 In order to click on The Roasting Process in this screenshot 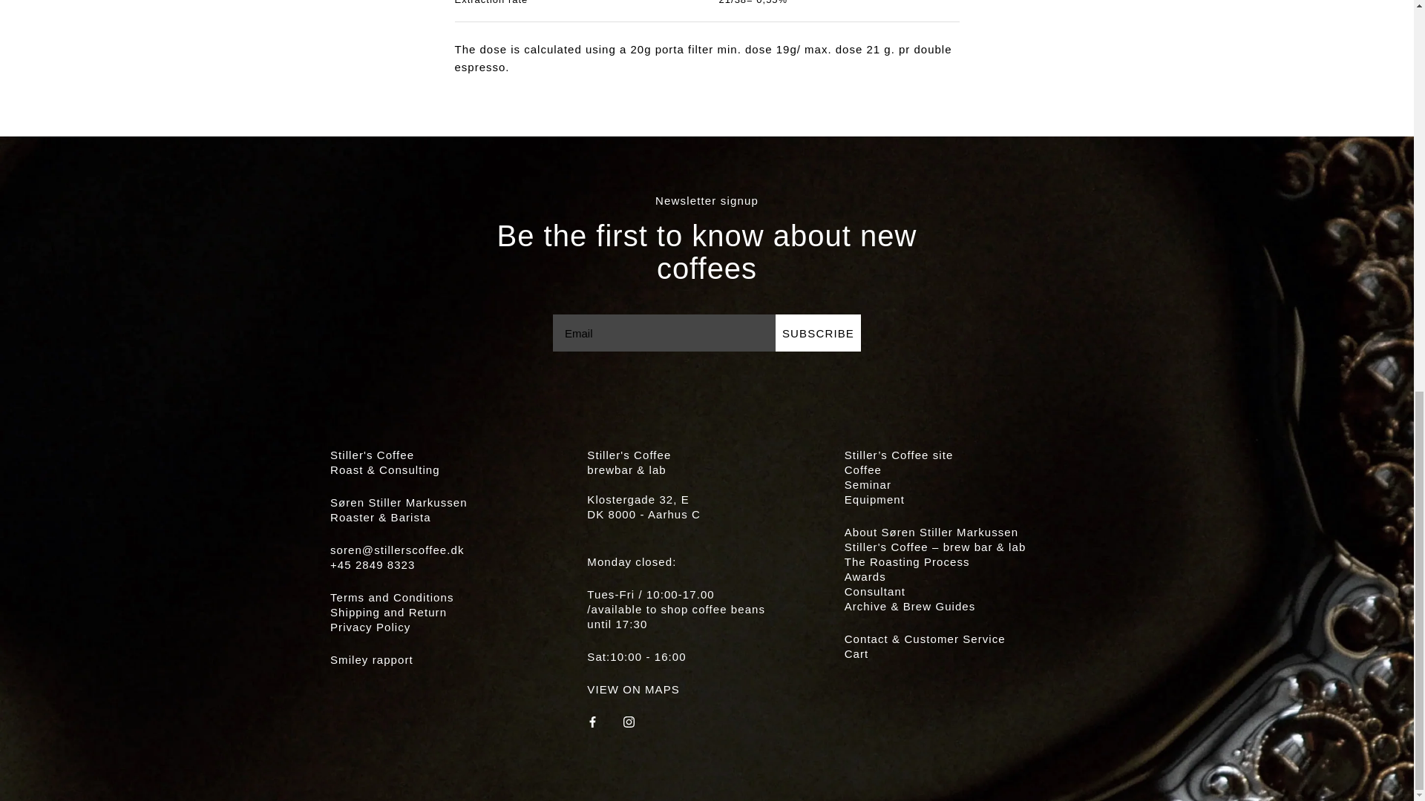, I will do `click(907, 561)`.